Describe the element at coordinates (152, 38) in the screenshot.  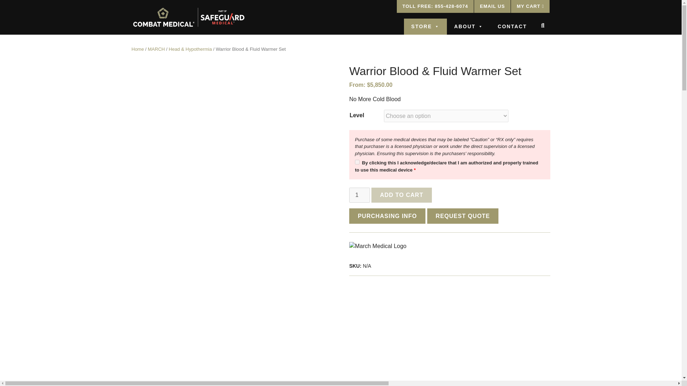
I see `Combat Medical` at that location.